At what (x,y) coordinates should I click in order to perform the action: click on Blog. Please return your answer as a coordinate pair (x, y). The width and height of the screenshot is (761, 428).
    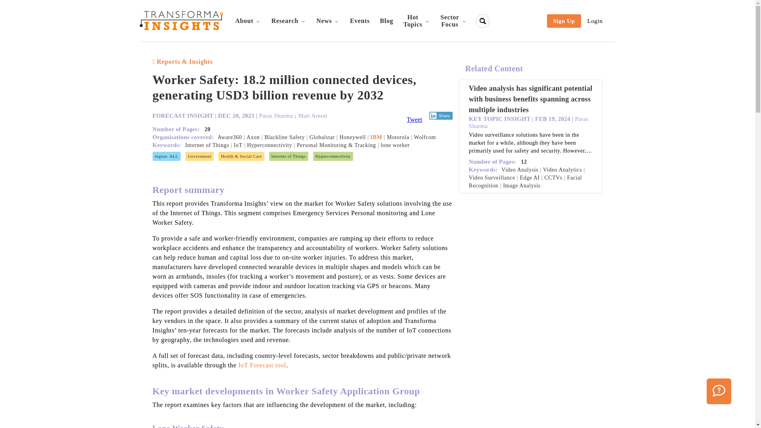
    Looking at the image, I should click on (386, 21).